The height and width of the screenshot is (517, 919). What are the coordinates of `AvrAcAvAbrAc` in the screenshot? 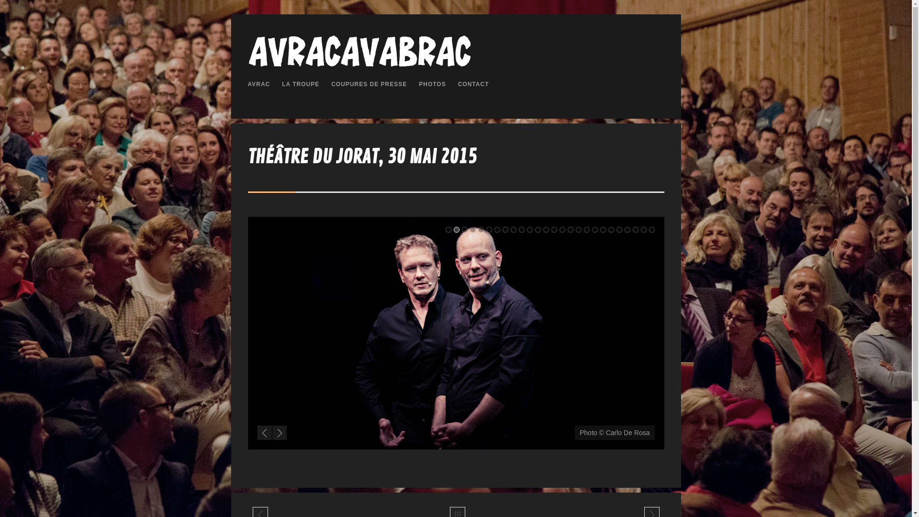 It's located at (359, 66).